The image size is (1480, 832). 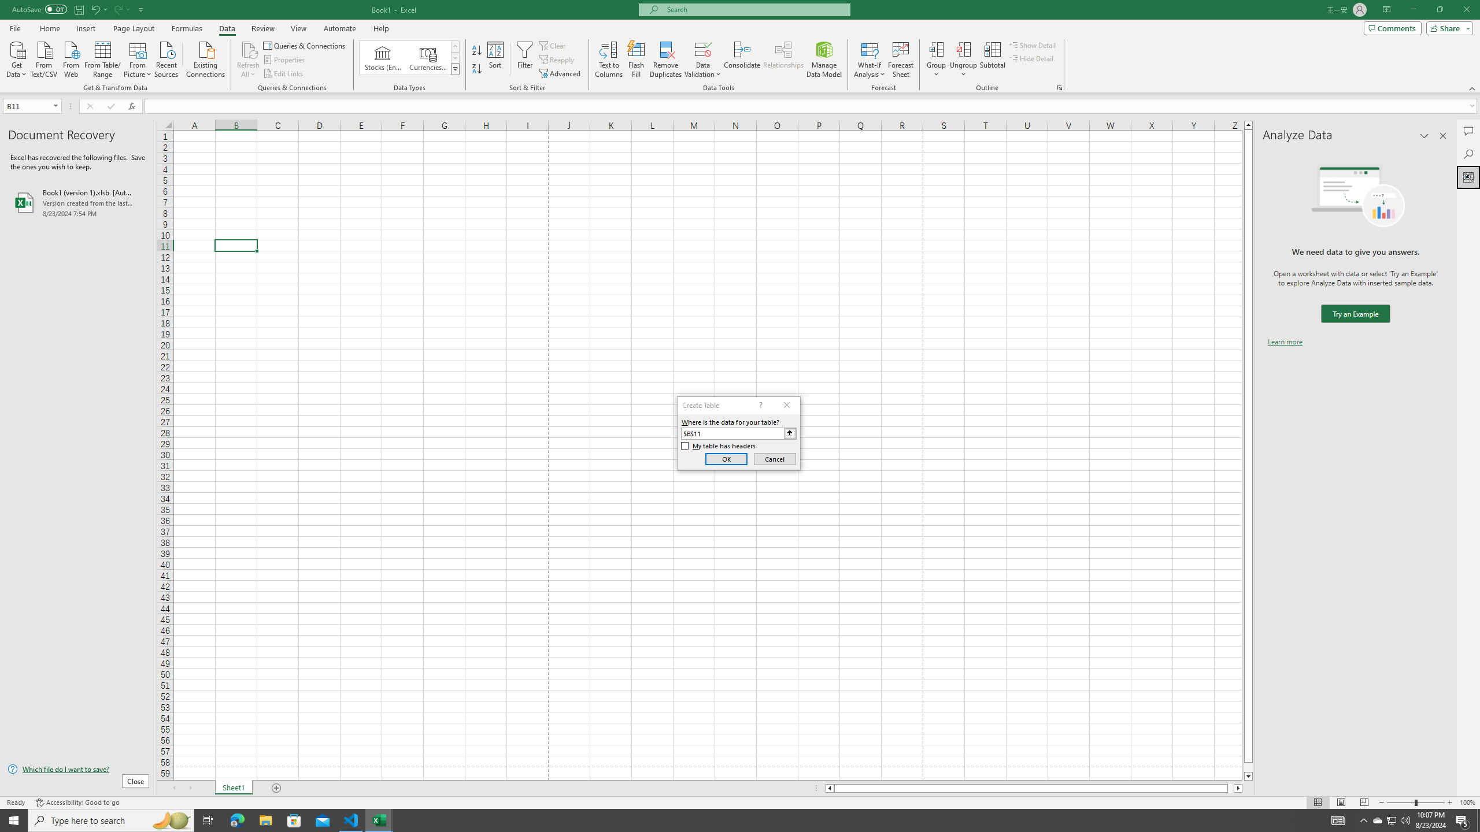 I want to click on We need data to give you answers. Try an Example, so click(x=1355, y=314).